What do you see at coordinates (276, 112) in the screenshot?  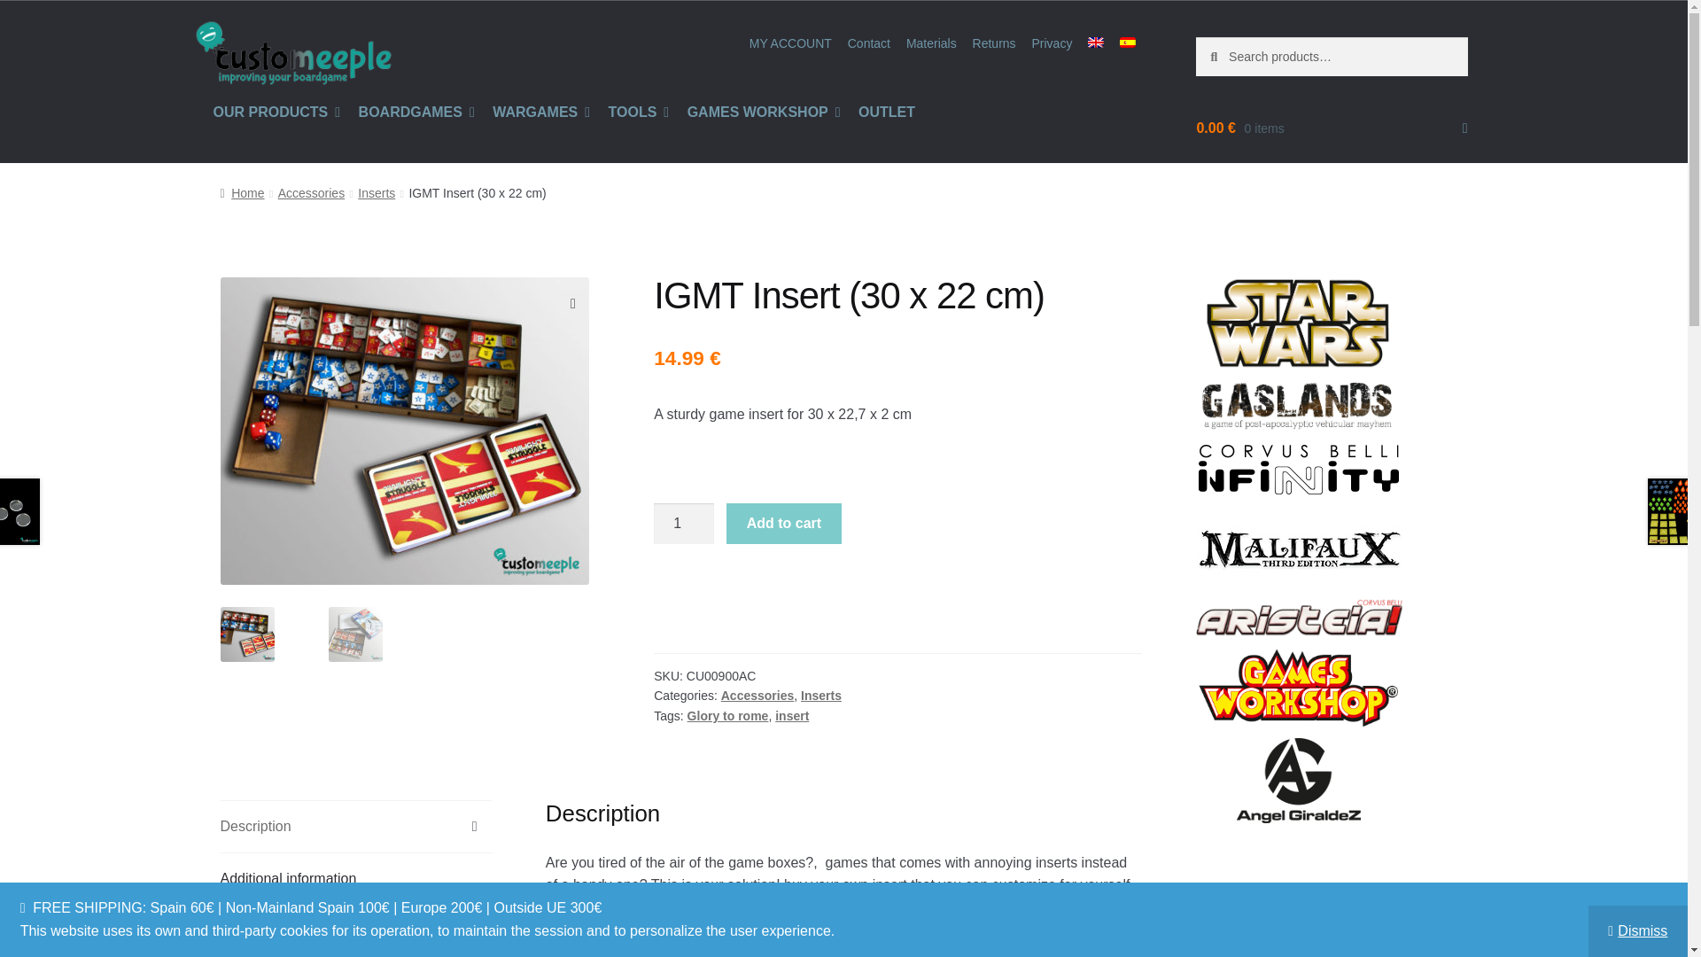 I see `OUR PRODUCTS` at bounding box center [276, 112].